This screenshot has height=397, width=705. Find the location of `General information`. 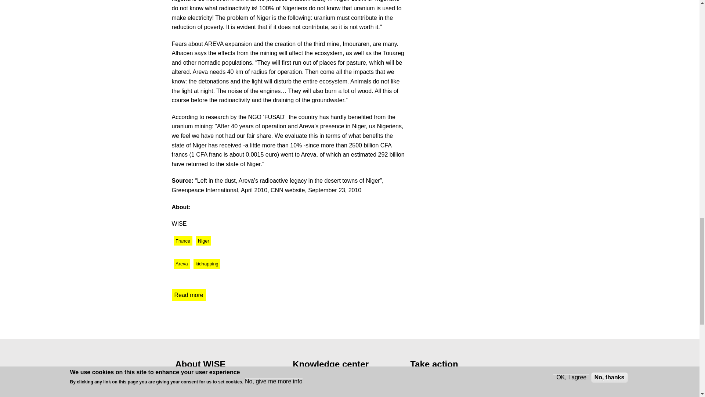

General information is located at coordinates (203, 376).